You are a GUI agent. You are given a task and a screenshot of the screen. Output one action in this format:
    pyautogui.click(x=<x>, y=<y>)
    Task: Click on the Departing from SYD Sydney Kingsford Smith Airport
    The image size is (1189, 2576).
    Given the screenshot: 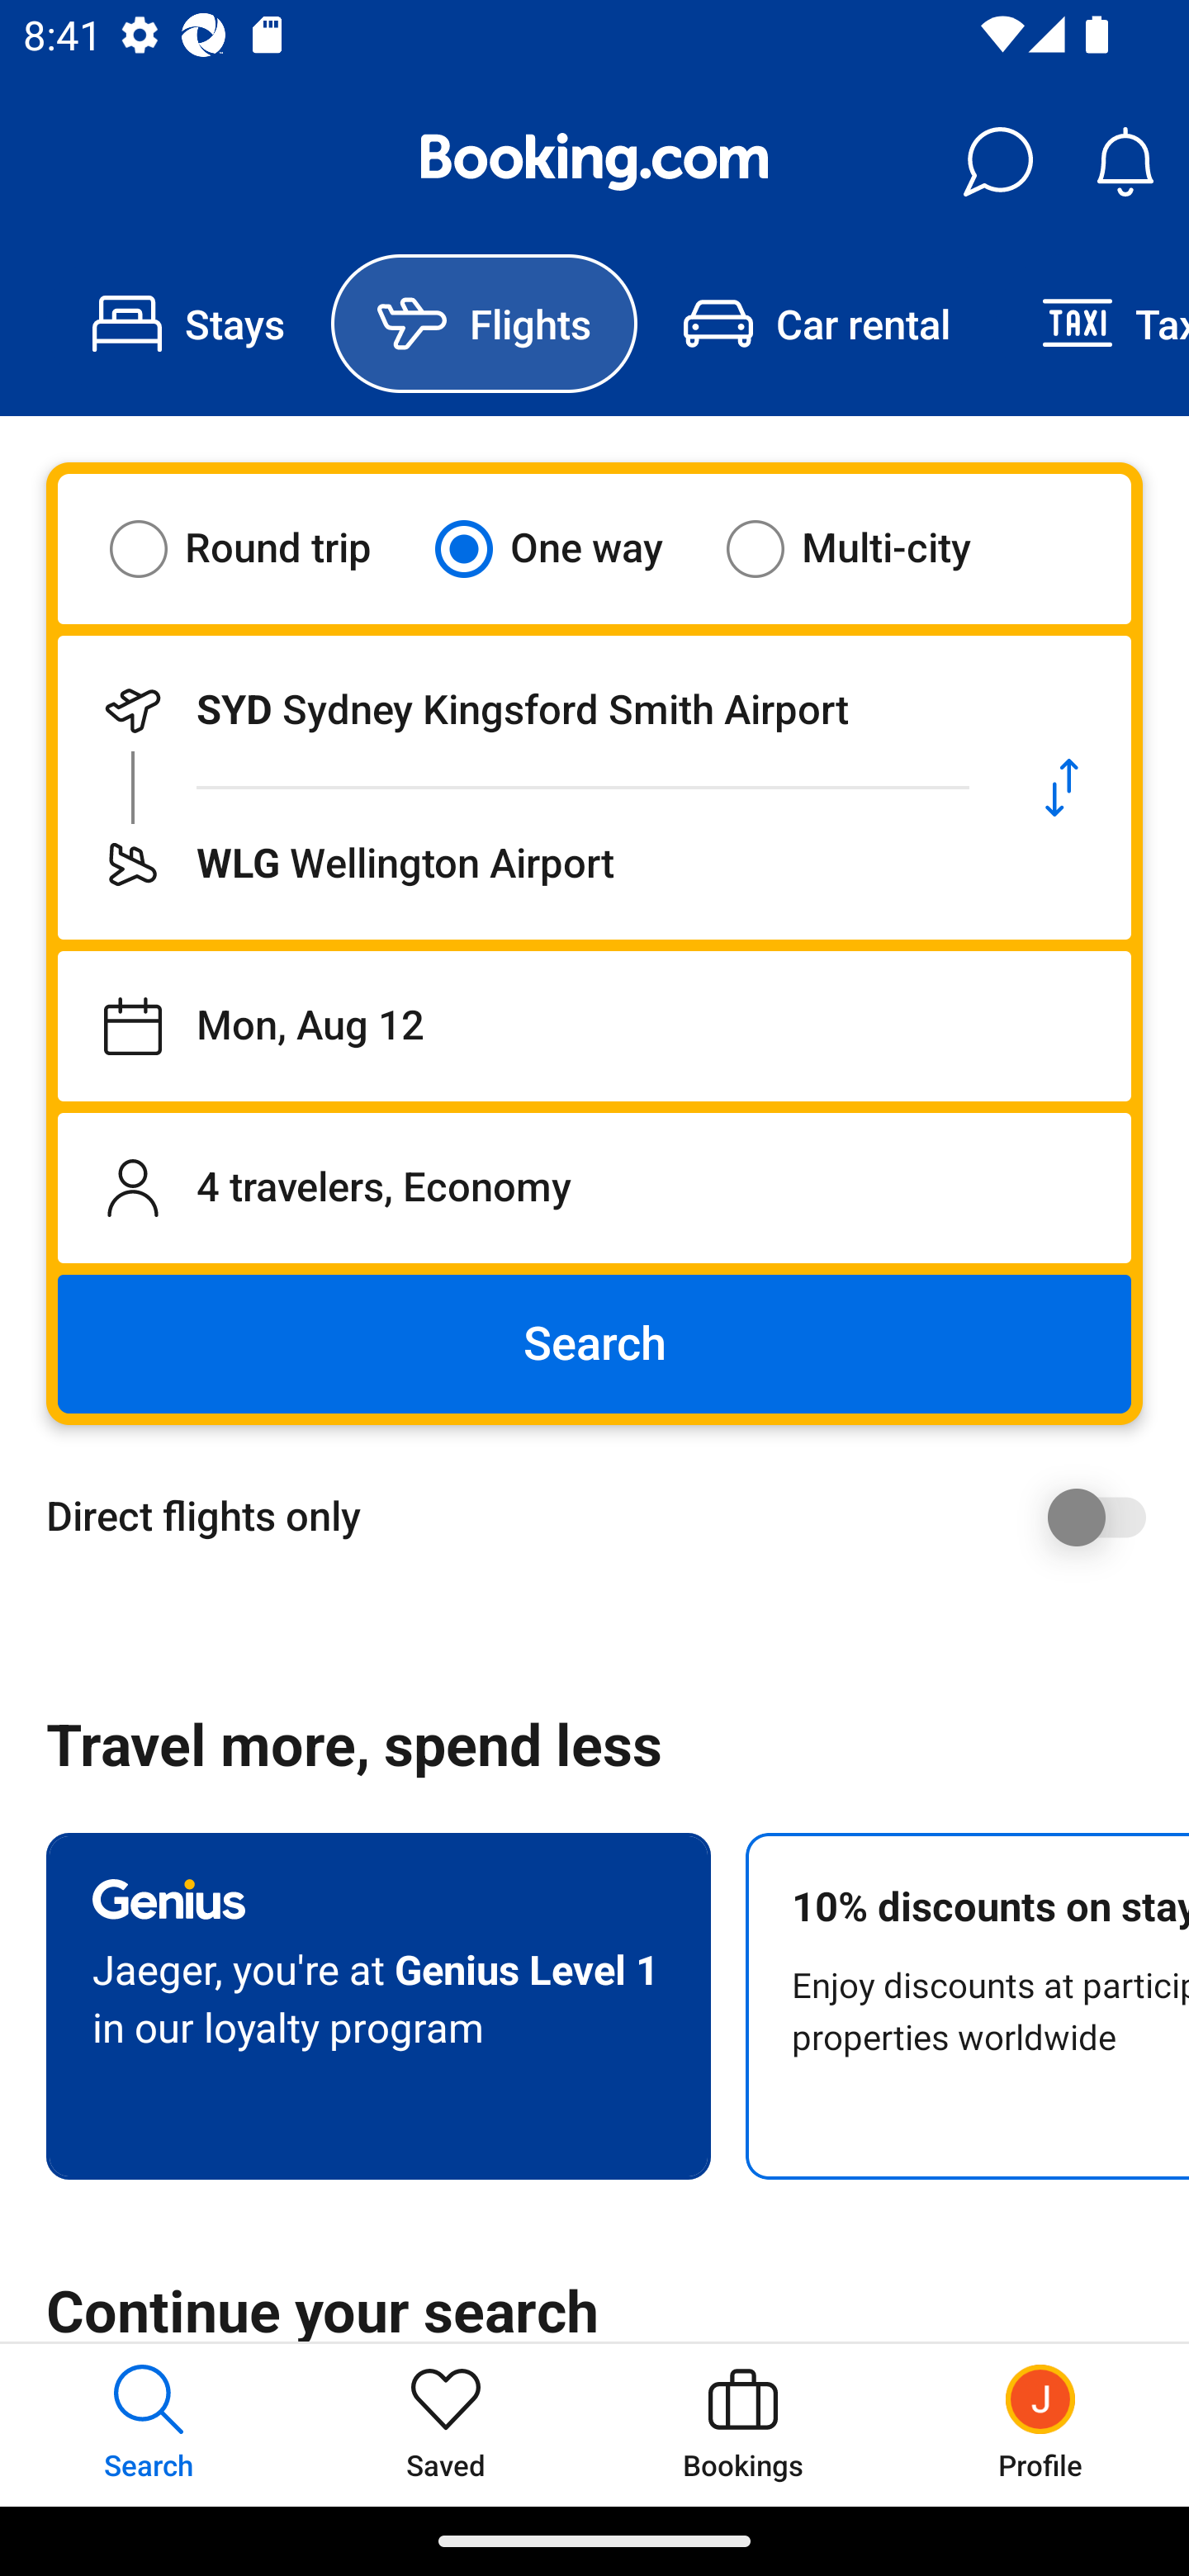 What is the action you would take?
    pyautogui.click(x=525, y=710)
    